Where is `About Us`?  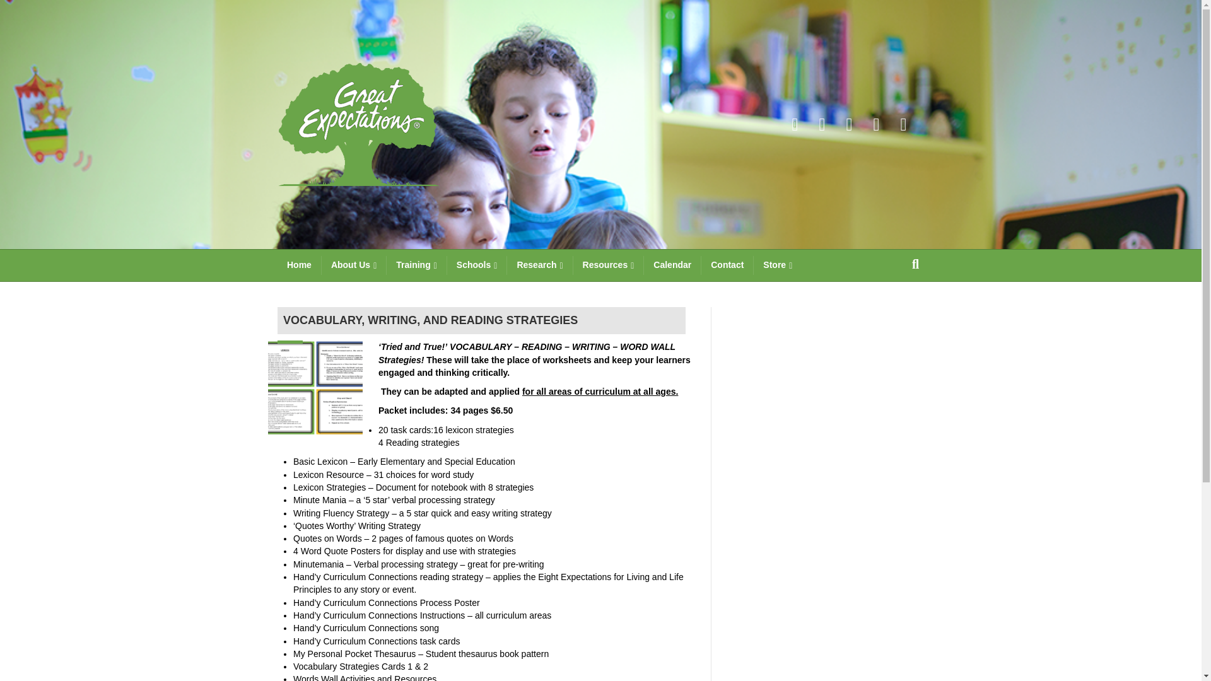
About Us is located at coordinates (354, 265).